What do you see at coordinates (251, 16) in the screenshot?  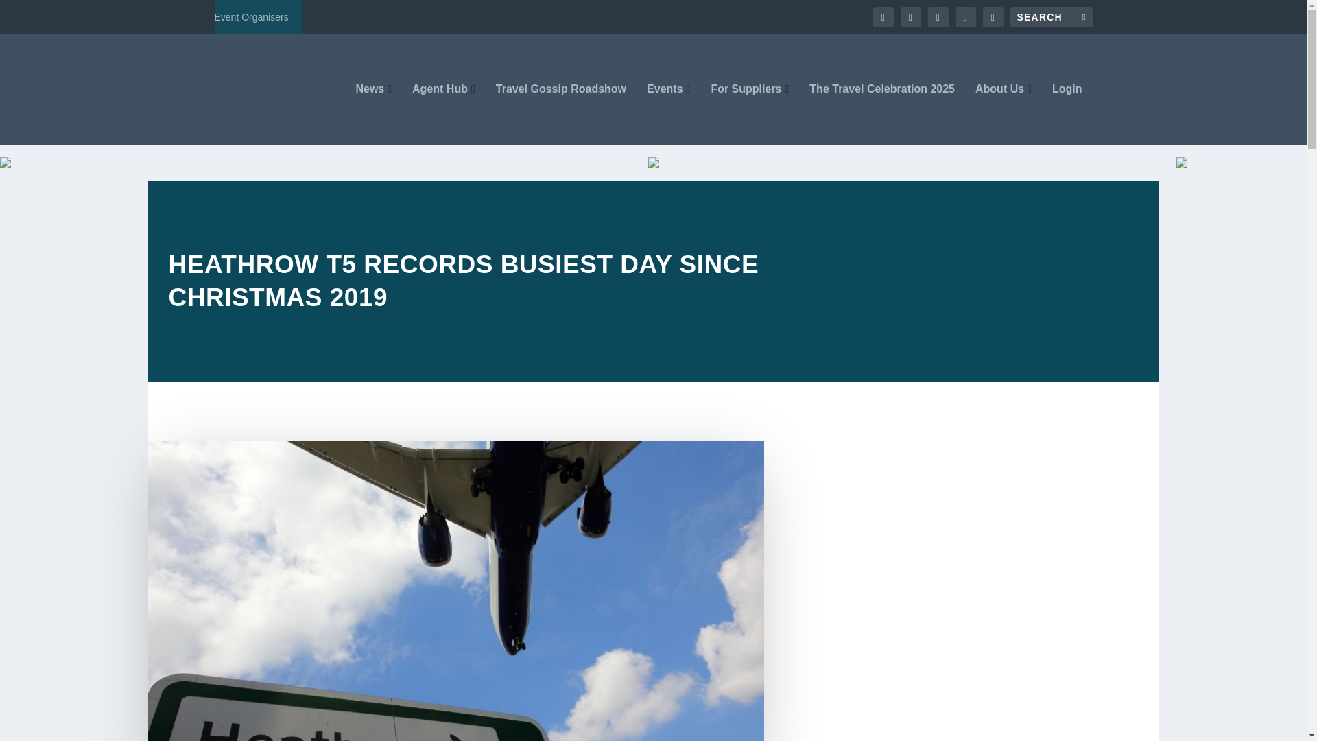 I see `Event Organisers` at bounding box center [251, 16].